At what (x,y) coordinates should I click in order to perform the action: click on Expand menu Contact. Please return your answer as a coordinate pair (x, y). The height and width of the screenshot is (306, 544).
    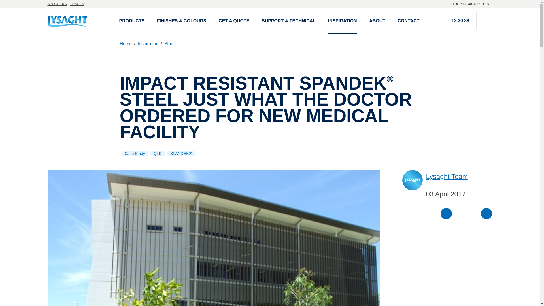
    Looking at the image, I should click on (409, 21).